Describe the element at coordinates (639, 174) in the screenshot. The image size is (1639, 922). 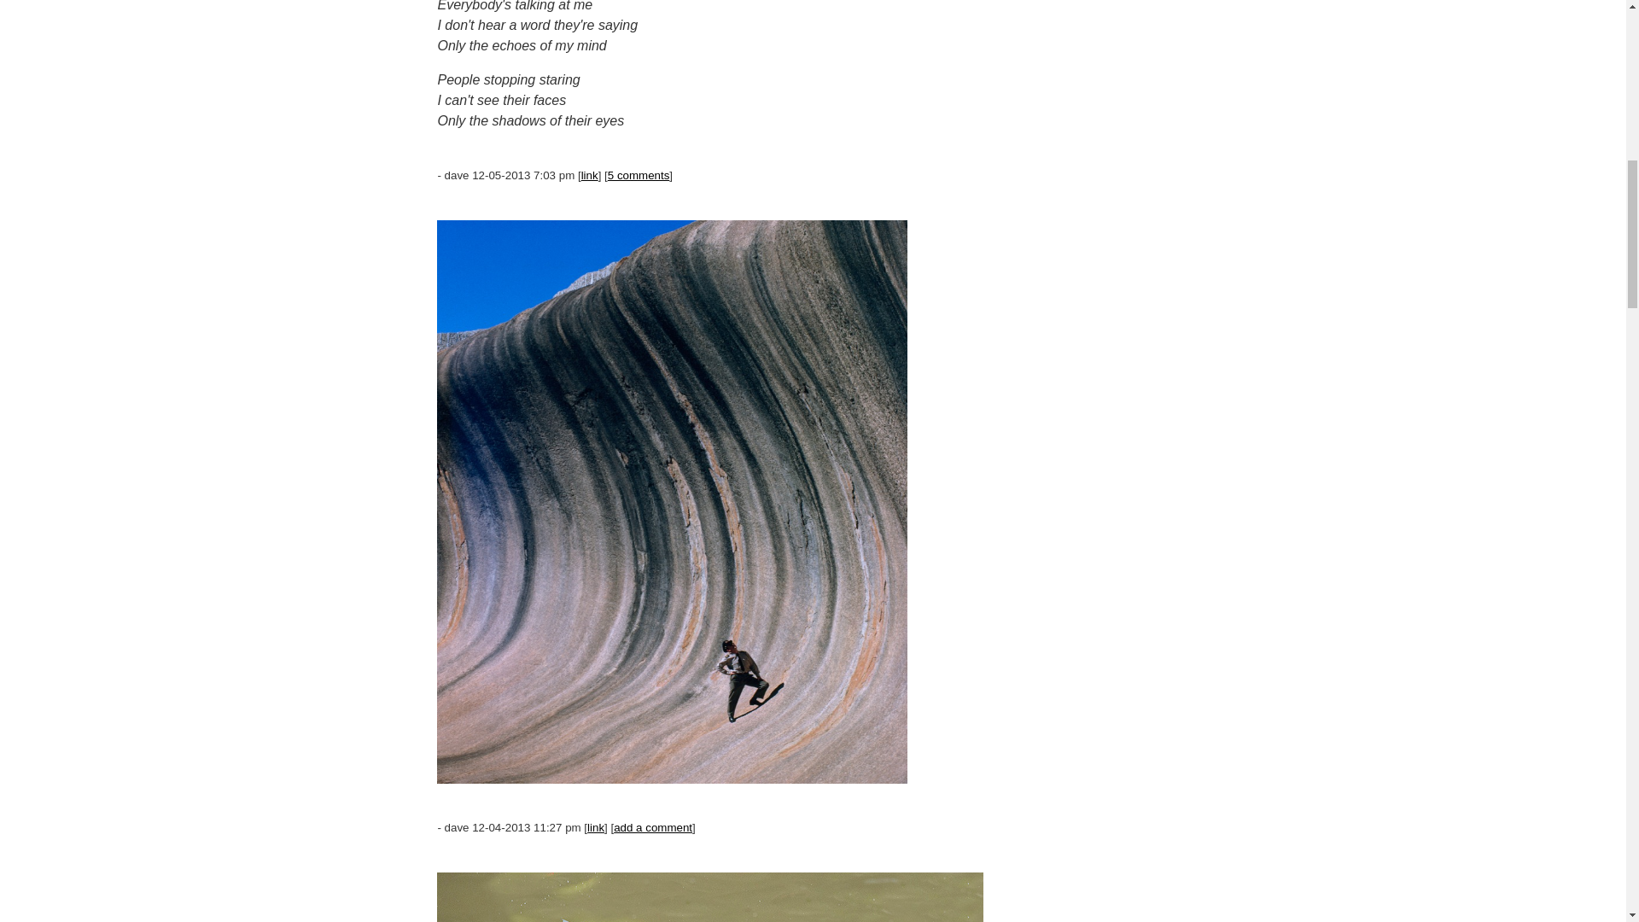
I see `5 comments` at that location.